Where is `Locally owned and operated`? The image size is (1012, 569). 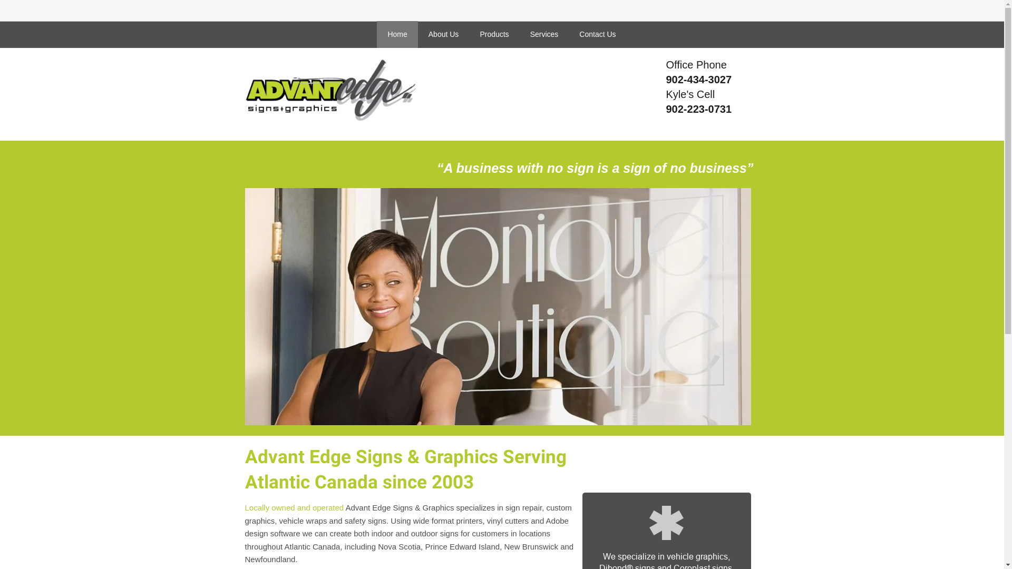
Locally owned and operated is located at coordinates (294, 508).